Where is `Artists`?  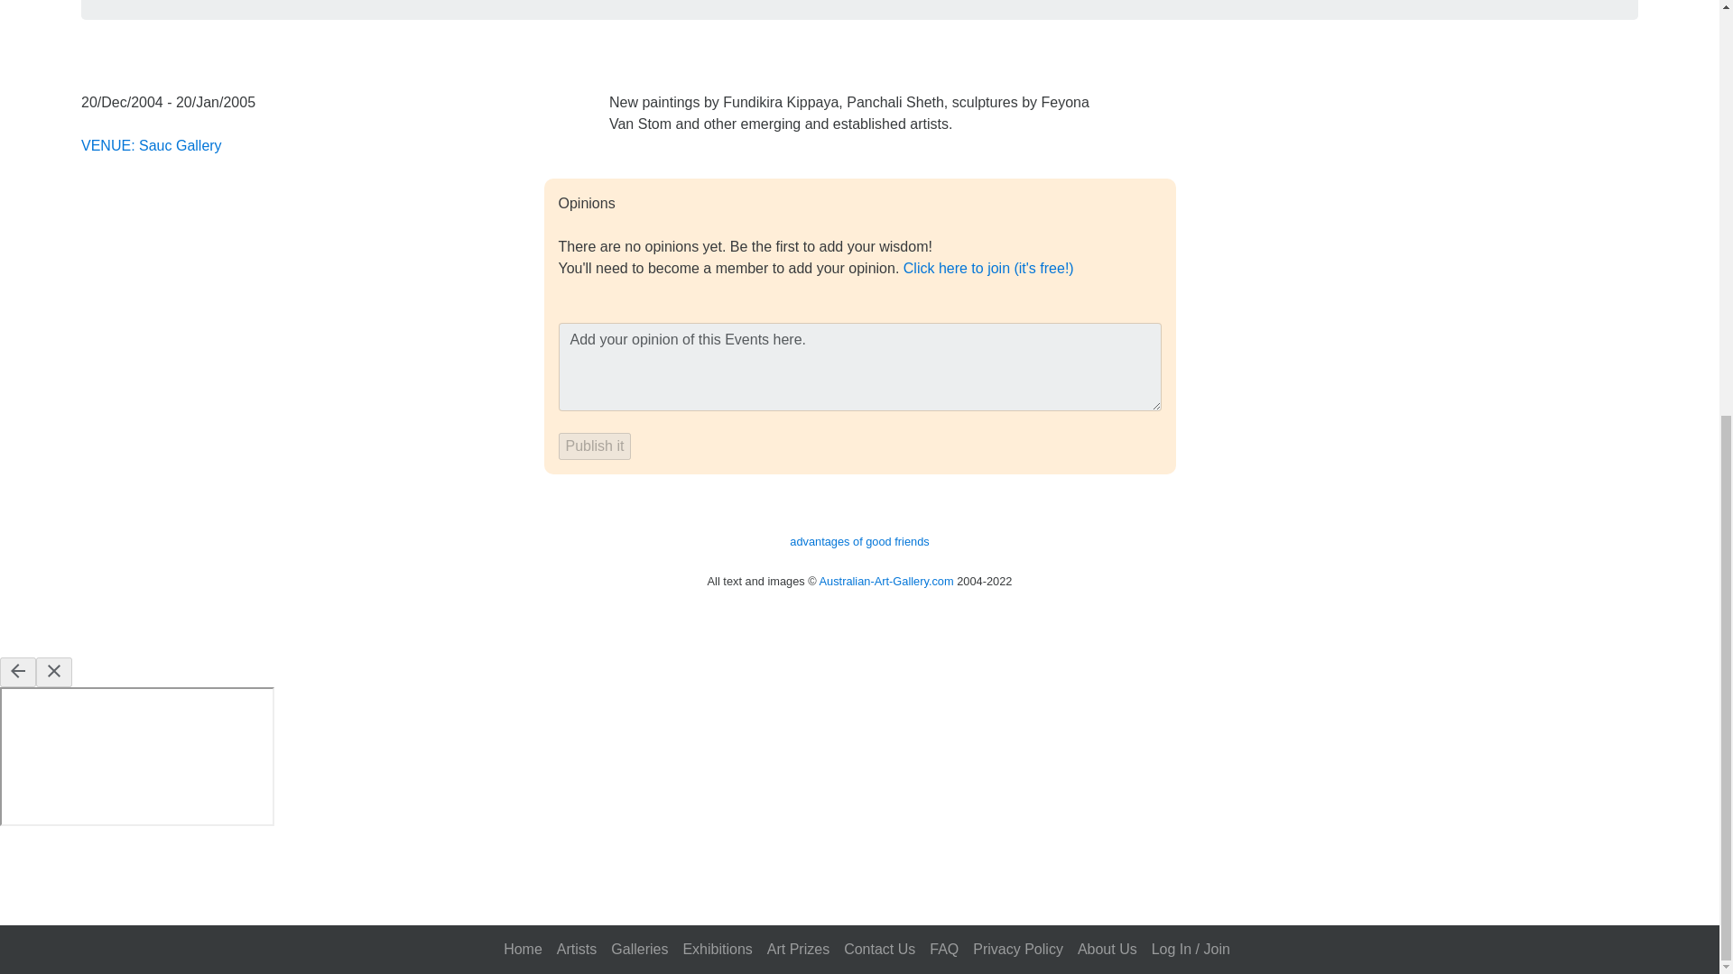 Artists is located at coordinates (576, 229).